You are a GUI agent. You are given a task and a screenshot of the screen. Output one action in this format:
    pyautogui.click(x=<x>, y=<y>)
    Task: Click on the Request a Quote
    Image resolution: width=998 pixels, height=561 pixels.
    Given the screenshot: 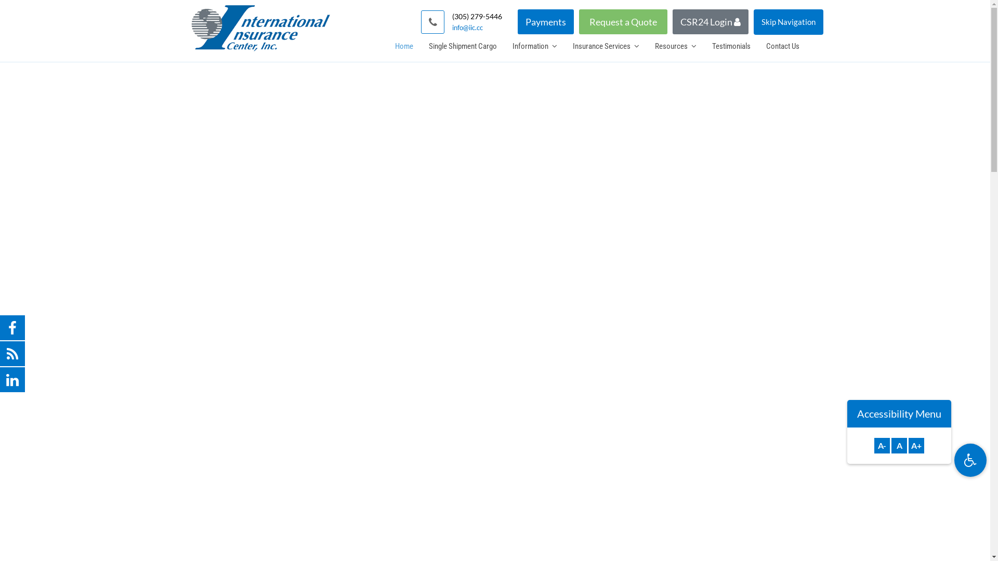 What is the action you would take?
    pyautogui.click(x=623, y=22)
    